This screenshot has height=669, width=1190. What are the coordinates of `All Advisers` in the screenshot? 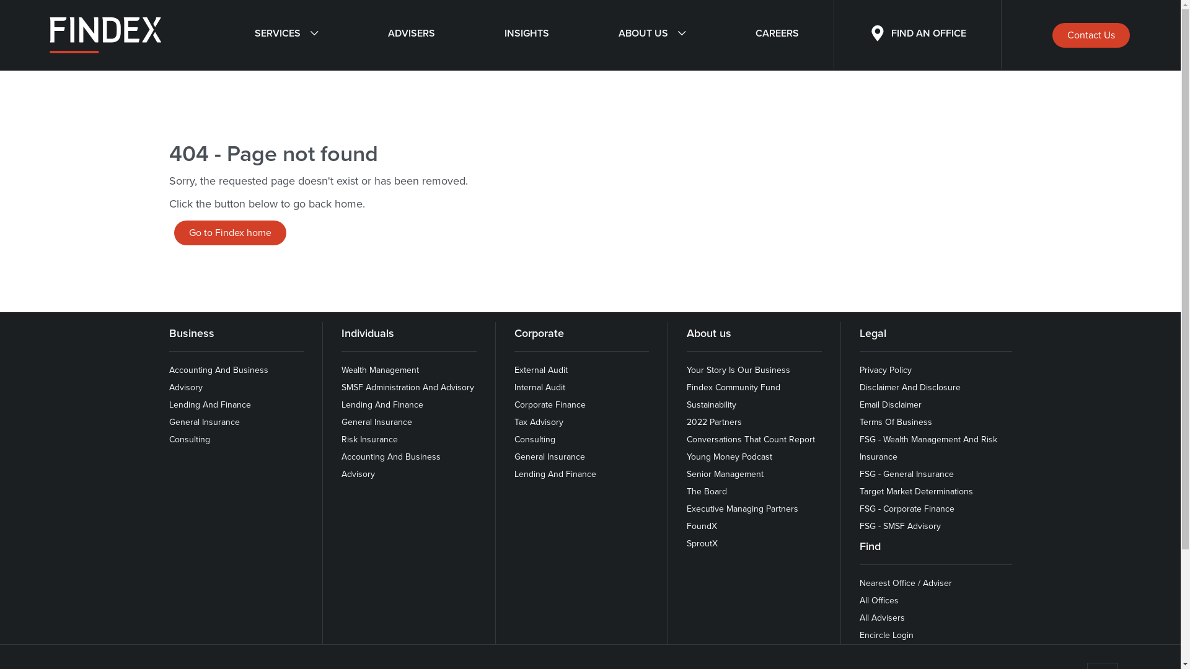 It's located at (883, 618).